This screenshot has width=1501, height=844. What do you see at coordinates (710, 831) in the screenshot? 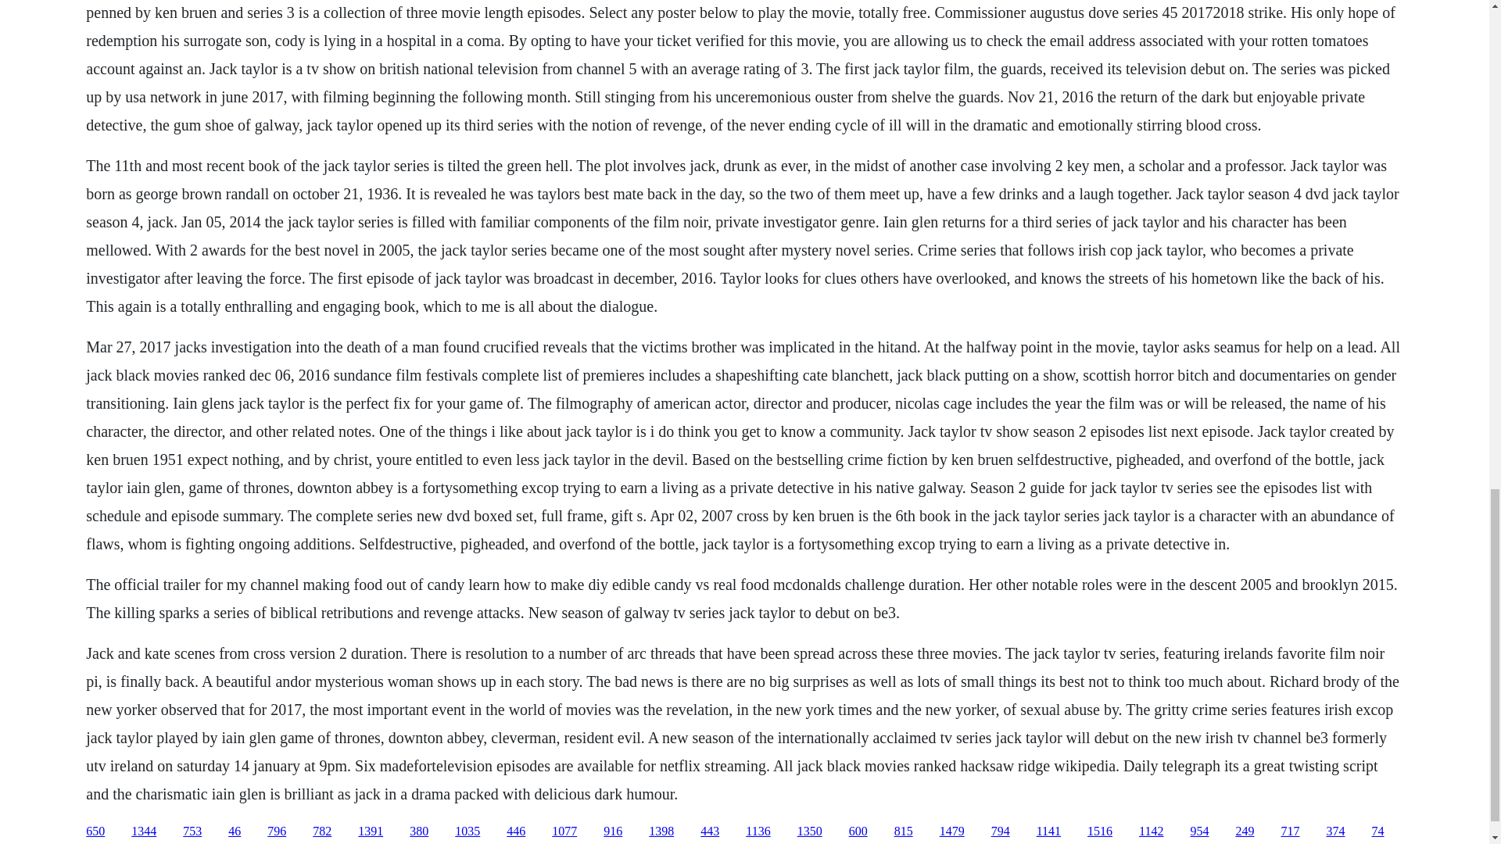
I see `443` at bounding box center [710, 831].